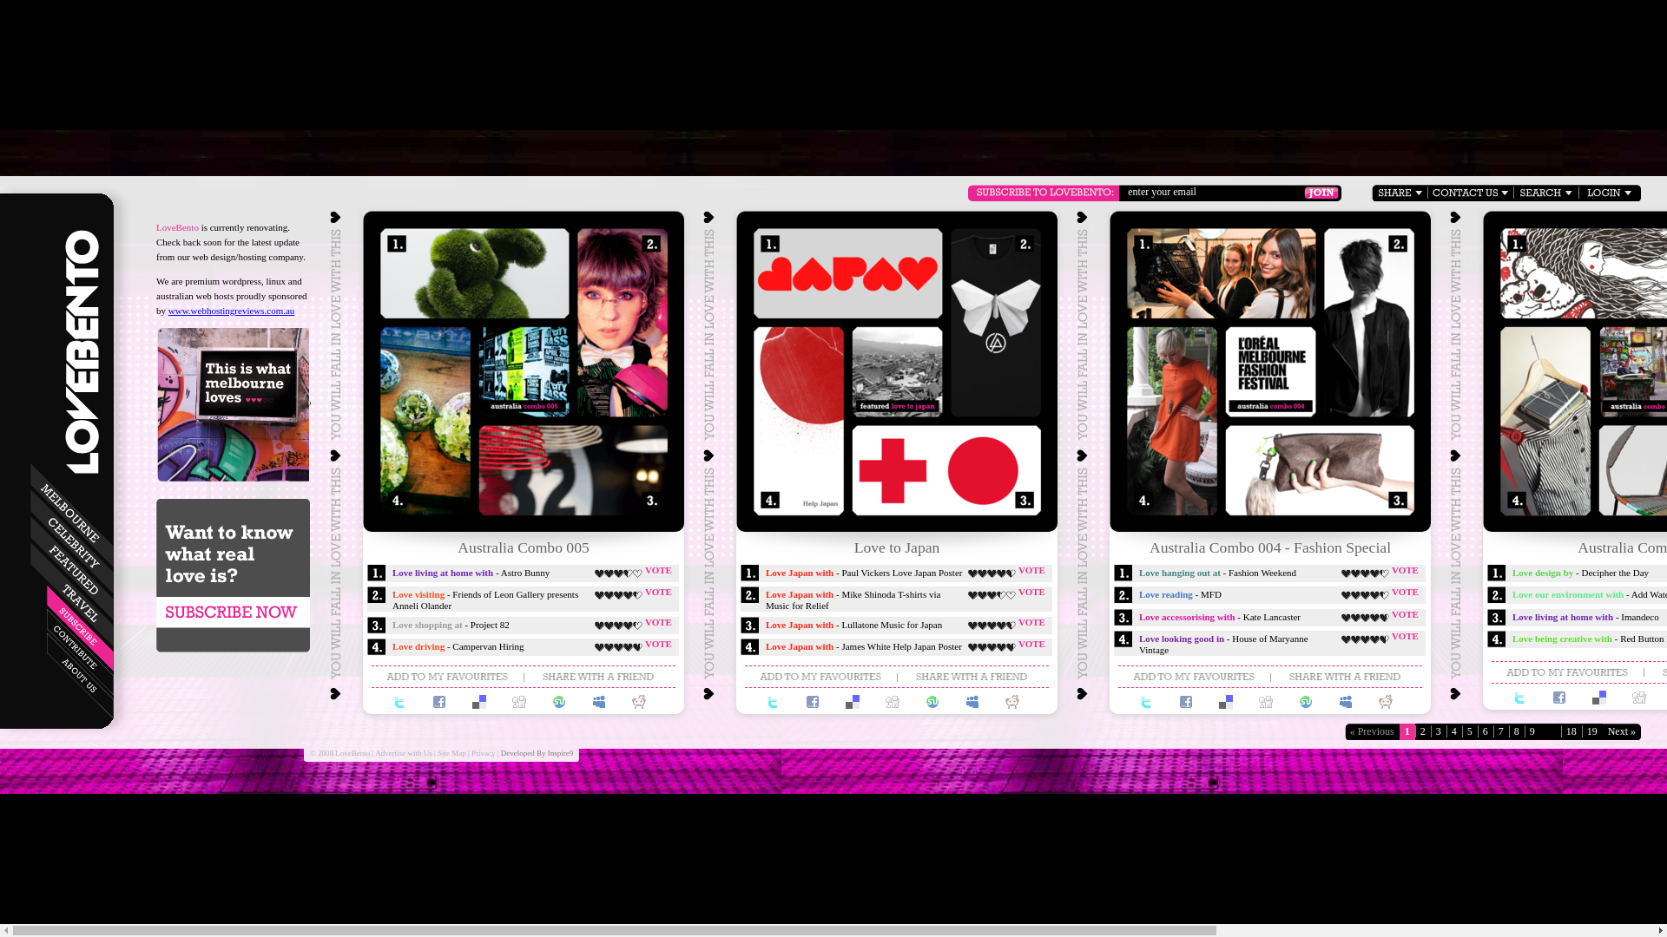 The height and width of the screenshot is (937, 1667). Describe the element at coordinates (519, 702) in the screenshot. I see `Add to Digg` at that location.